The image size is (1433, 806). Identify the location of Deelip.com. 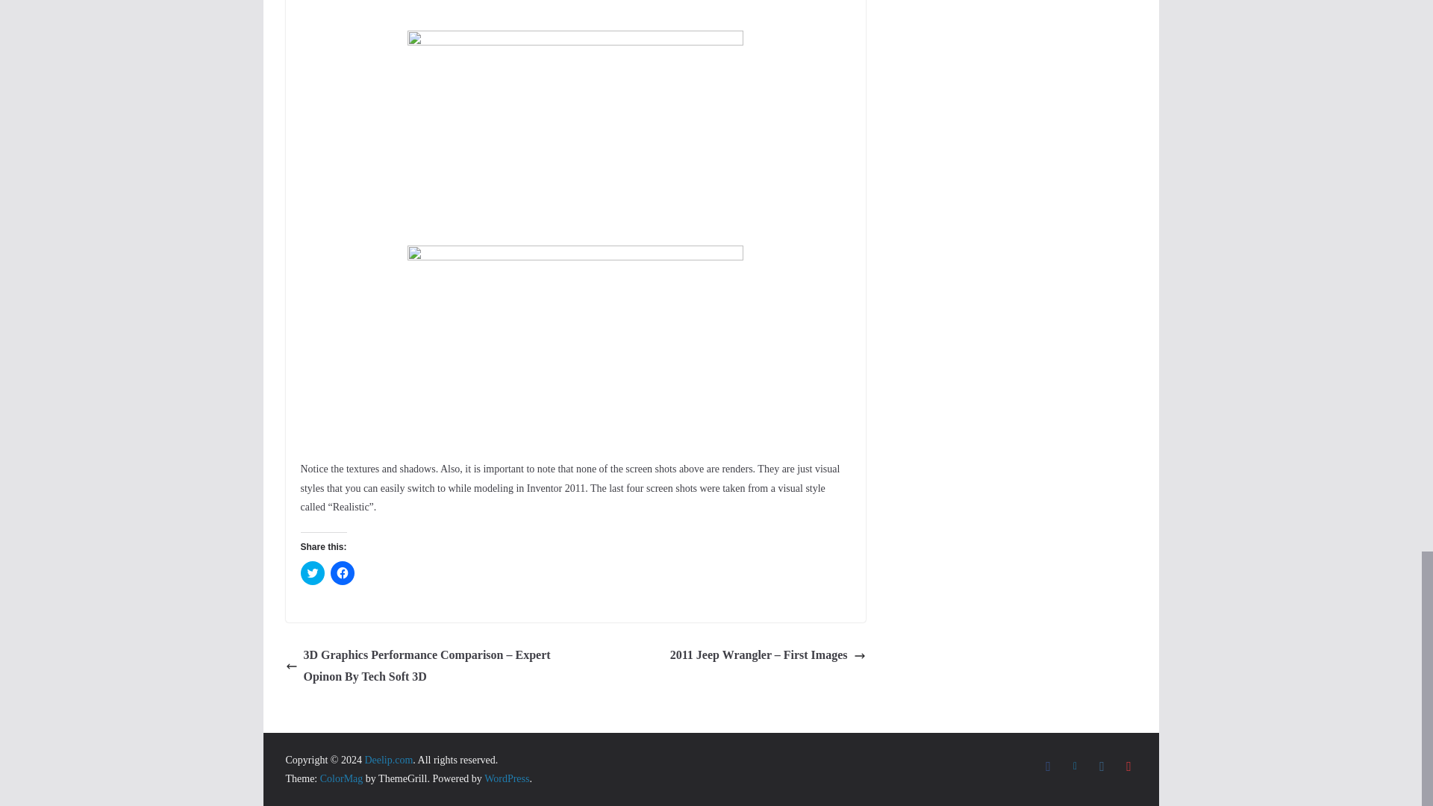
(388, 760).